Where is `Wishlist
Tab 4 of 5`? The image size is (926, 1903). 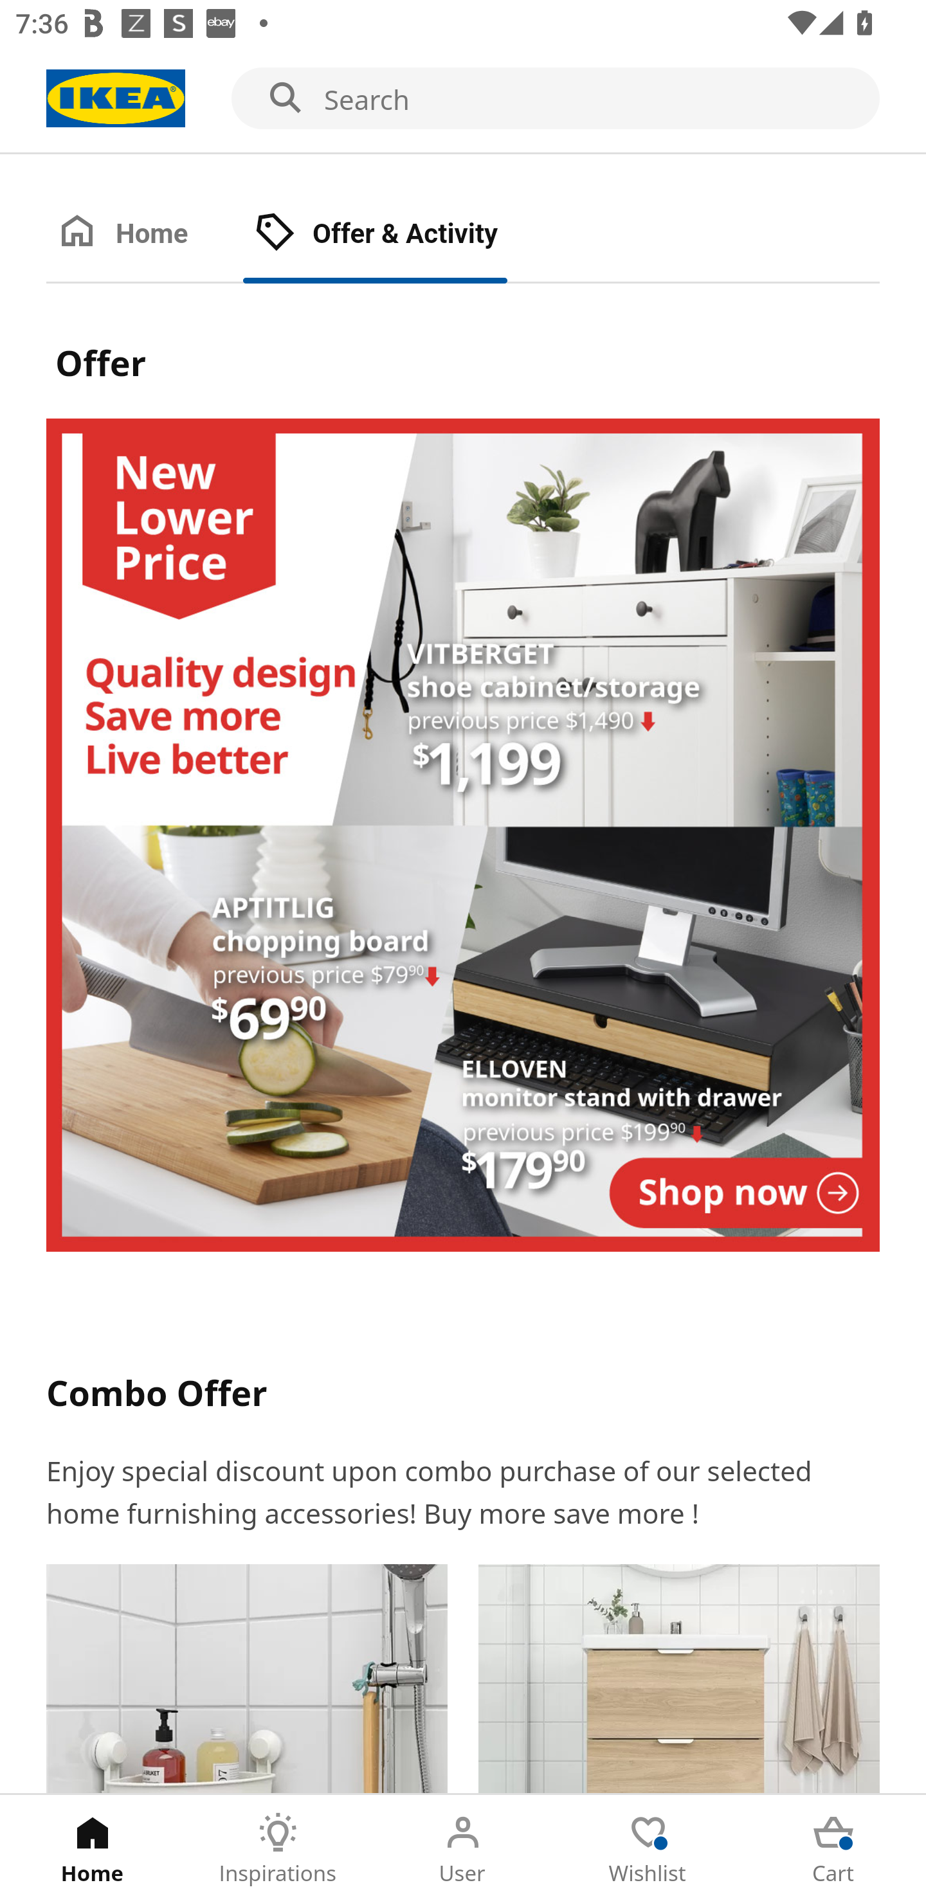 Wishlist
Tab 4 of 5 is located at coordinates (648, 1849).